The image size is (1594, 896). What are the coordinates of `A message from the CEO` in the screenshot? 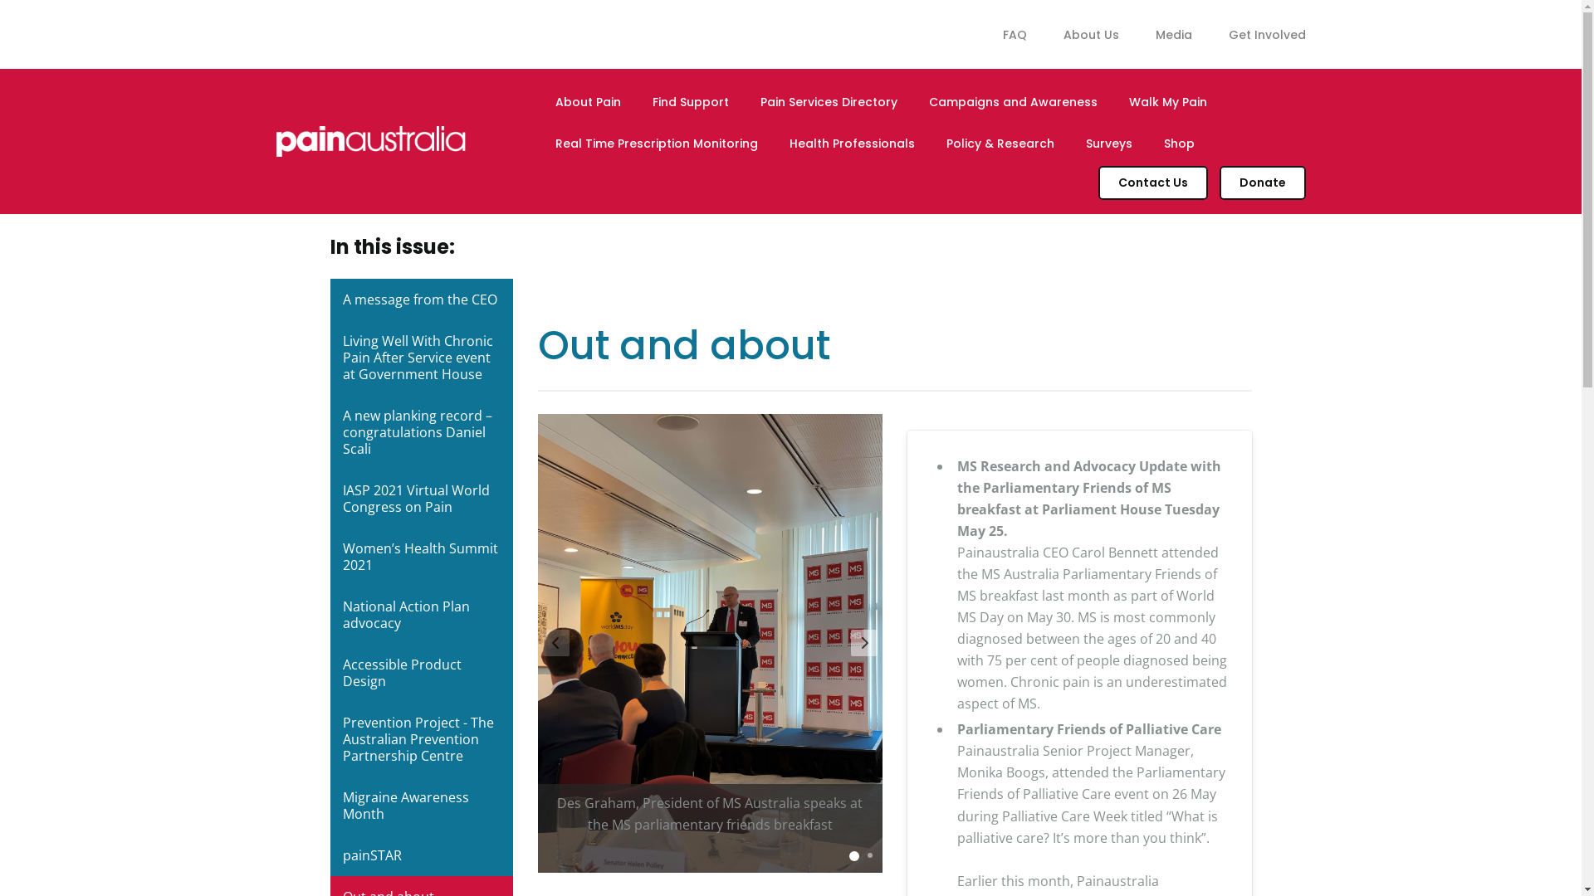 It's located at (422, 299).